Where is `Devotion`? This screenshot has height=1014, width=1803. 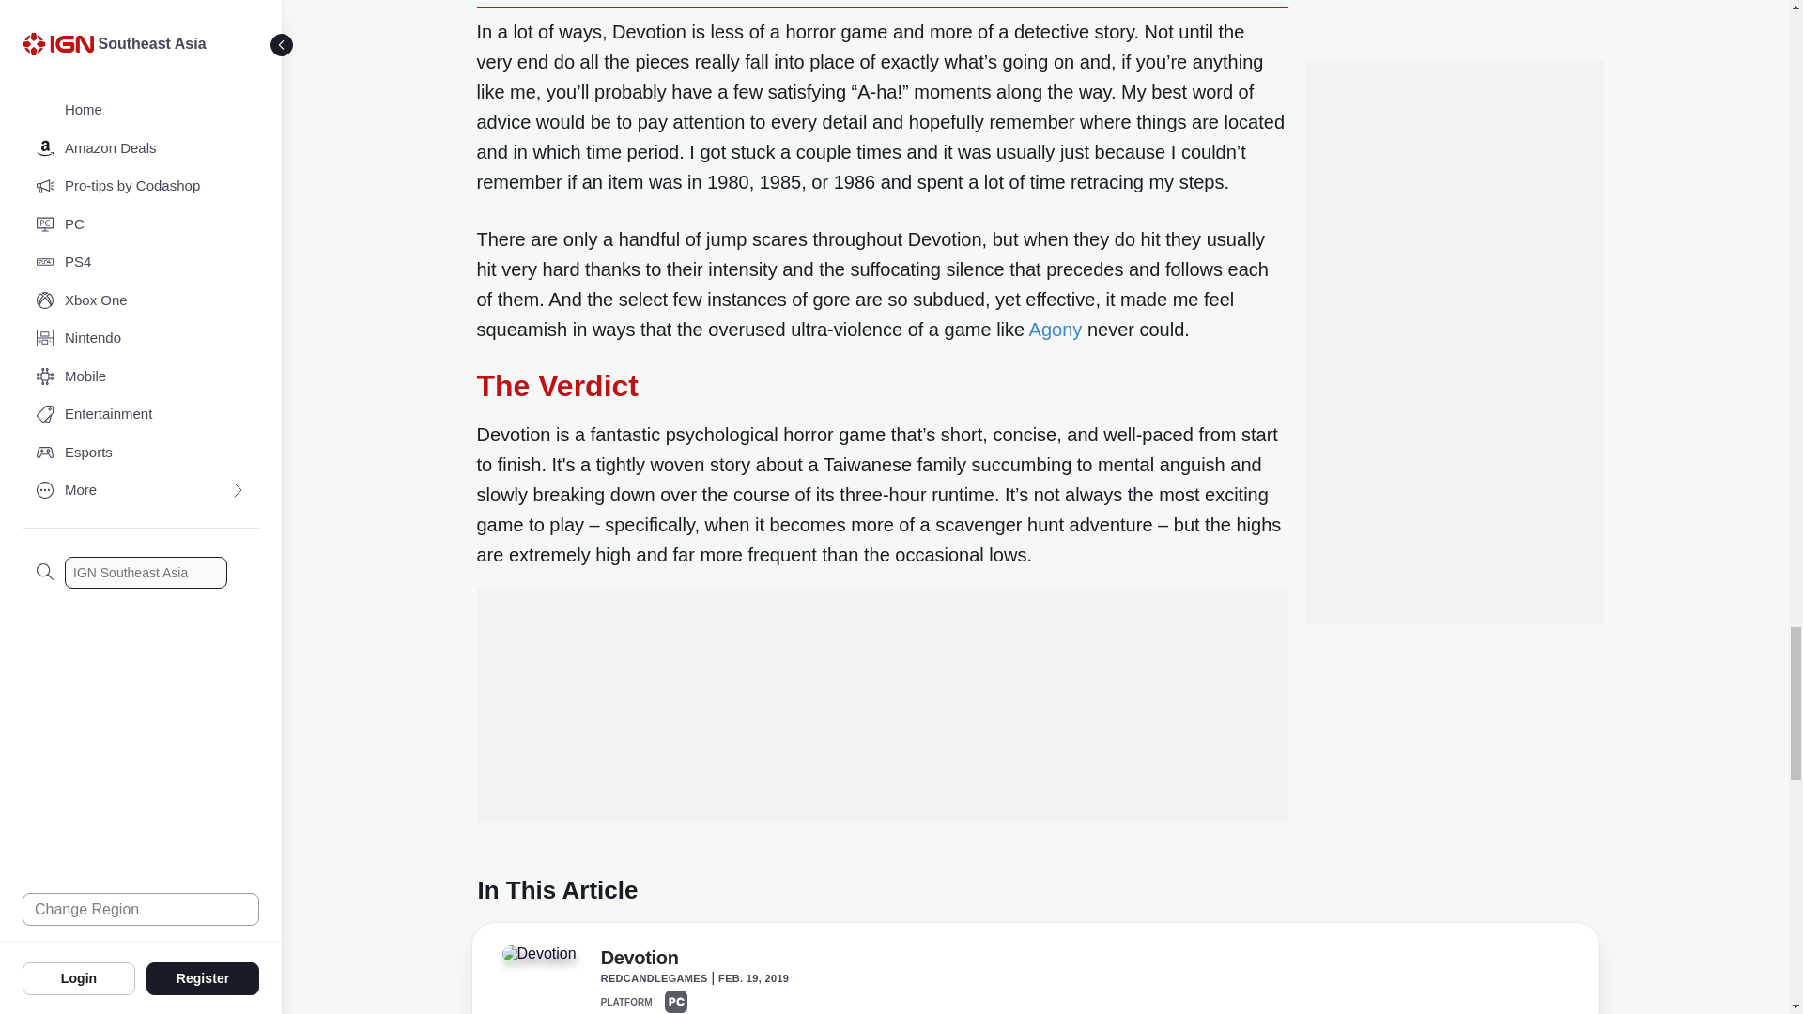
Devotion is located at coordinates (640, 960).